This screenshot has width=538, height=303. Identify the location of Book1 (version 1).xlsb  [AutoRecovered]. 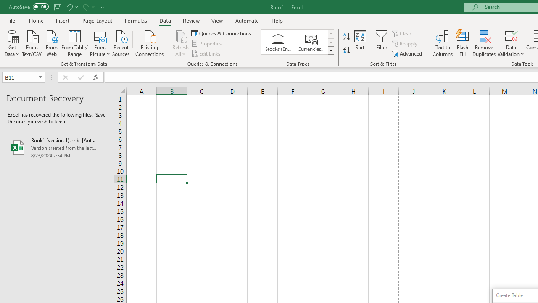
(57, 147).